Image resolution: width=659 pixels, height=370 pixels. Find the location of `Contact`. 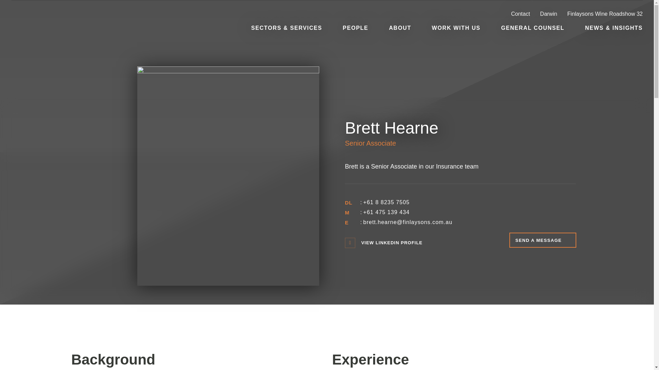

Contact is located at coordinates (524, 14).